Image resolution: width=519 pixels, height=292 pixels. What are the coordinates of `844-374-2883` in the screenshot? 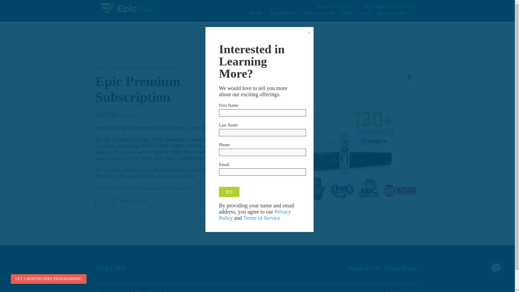 It's located at (342, 6).